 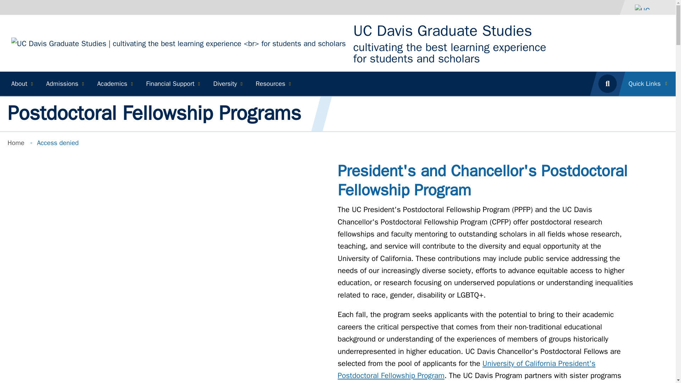 I want to click on About, so click(x=21, y=84).